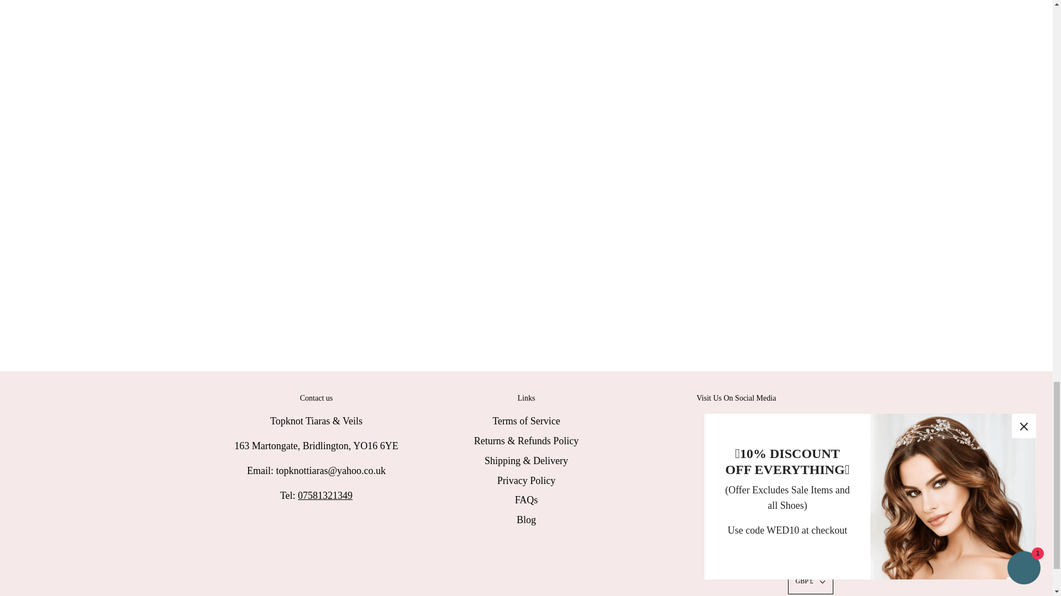 The width and height of the screenshot is (1061, 596). I want to click on Instagram icon, so click(736, 422).